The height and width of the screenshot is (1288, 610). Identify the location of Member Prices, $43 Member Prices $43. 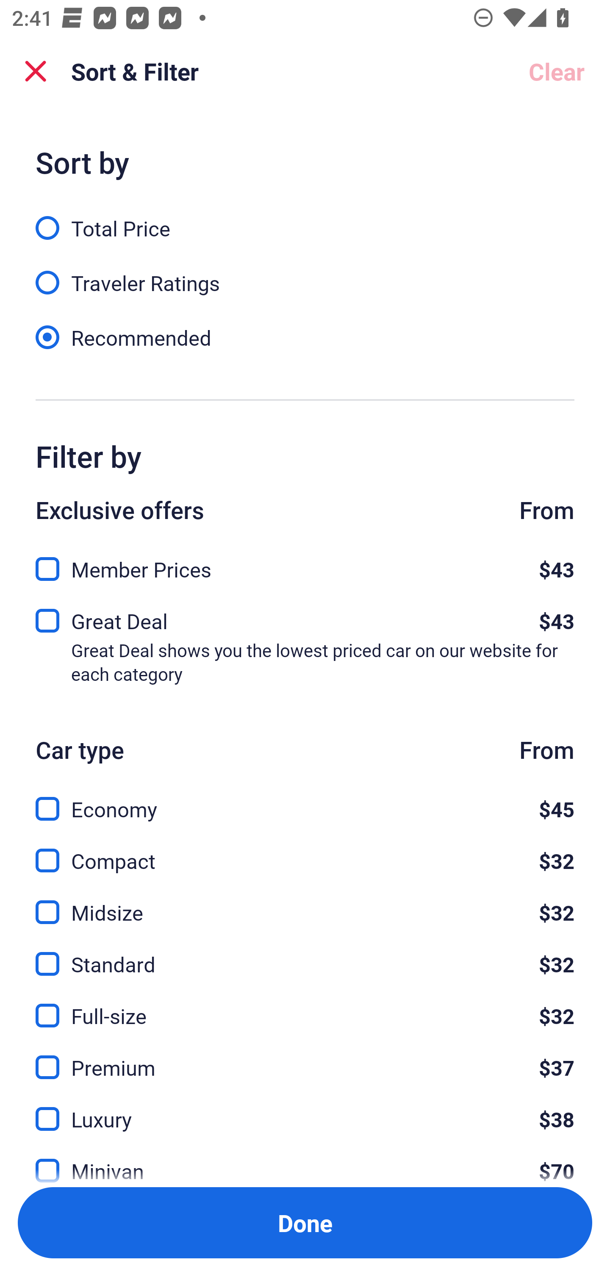
(305, 564).